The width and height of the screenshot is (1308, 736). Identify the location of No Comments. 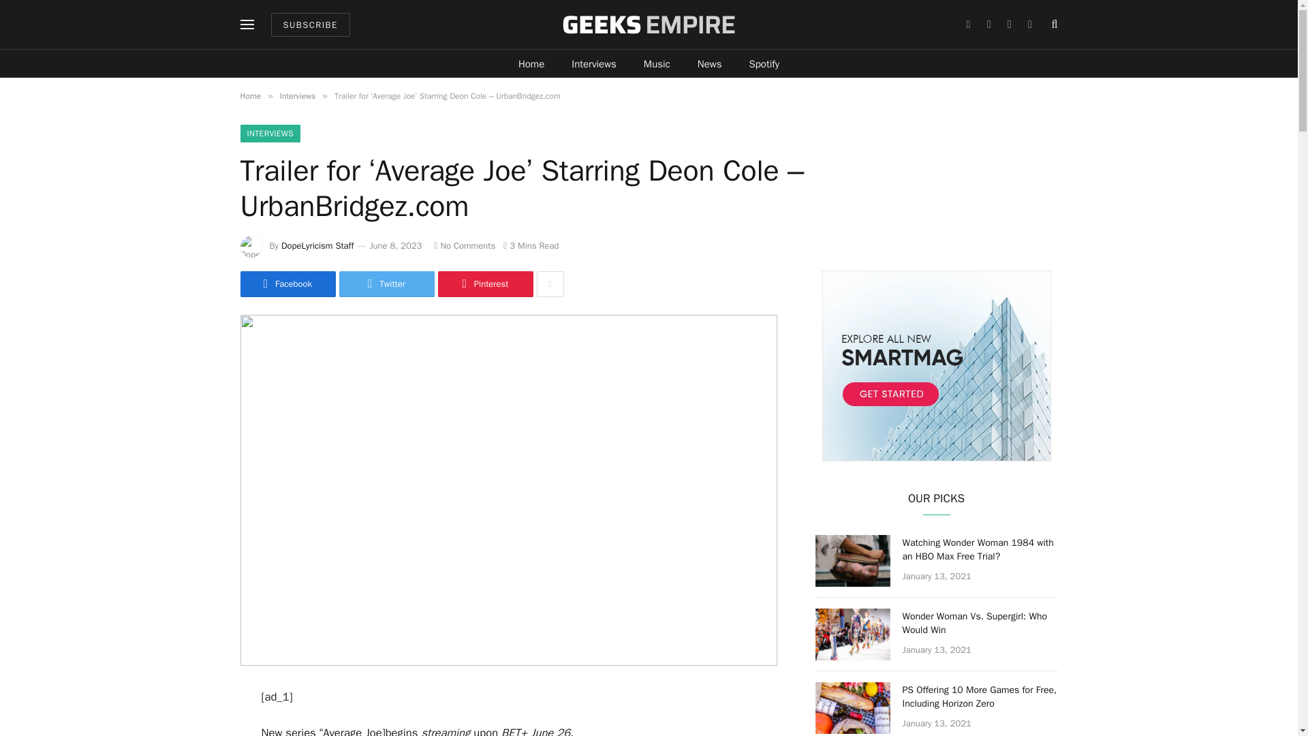
(465, 245).